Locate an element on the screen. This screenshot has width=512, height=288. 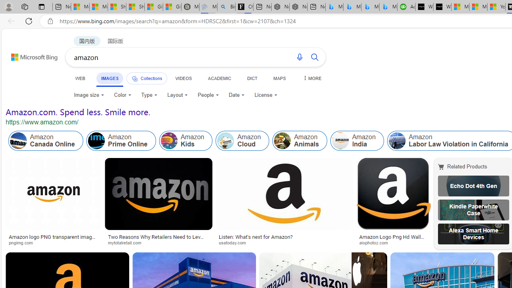
License is located at coordinates (266, 95).